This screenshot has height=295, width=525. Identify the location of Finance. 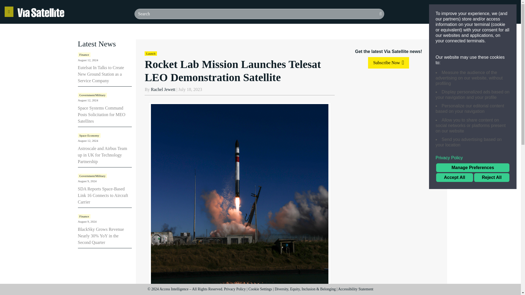
(84, 216).